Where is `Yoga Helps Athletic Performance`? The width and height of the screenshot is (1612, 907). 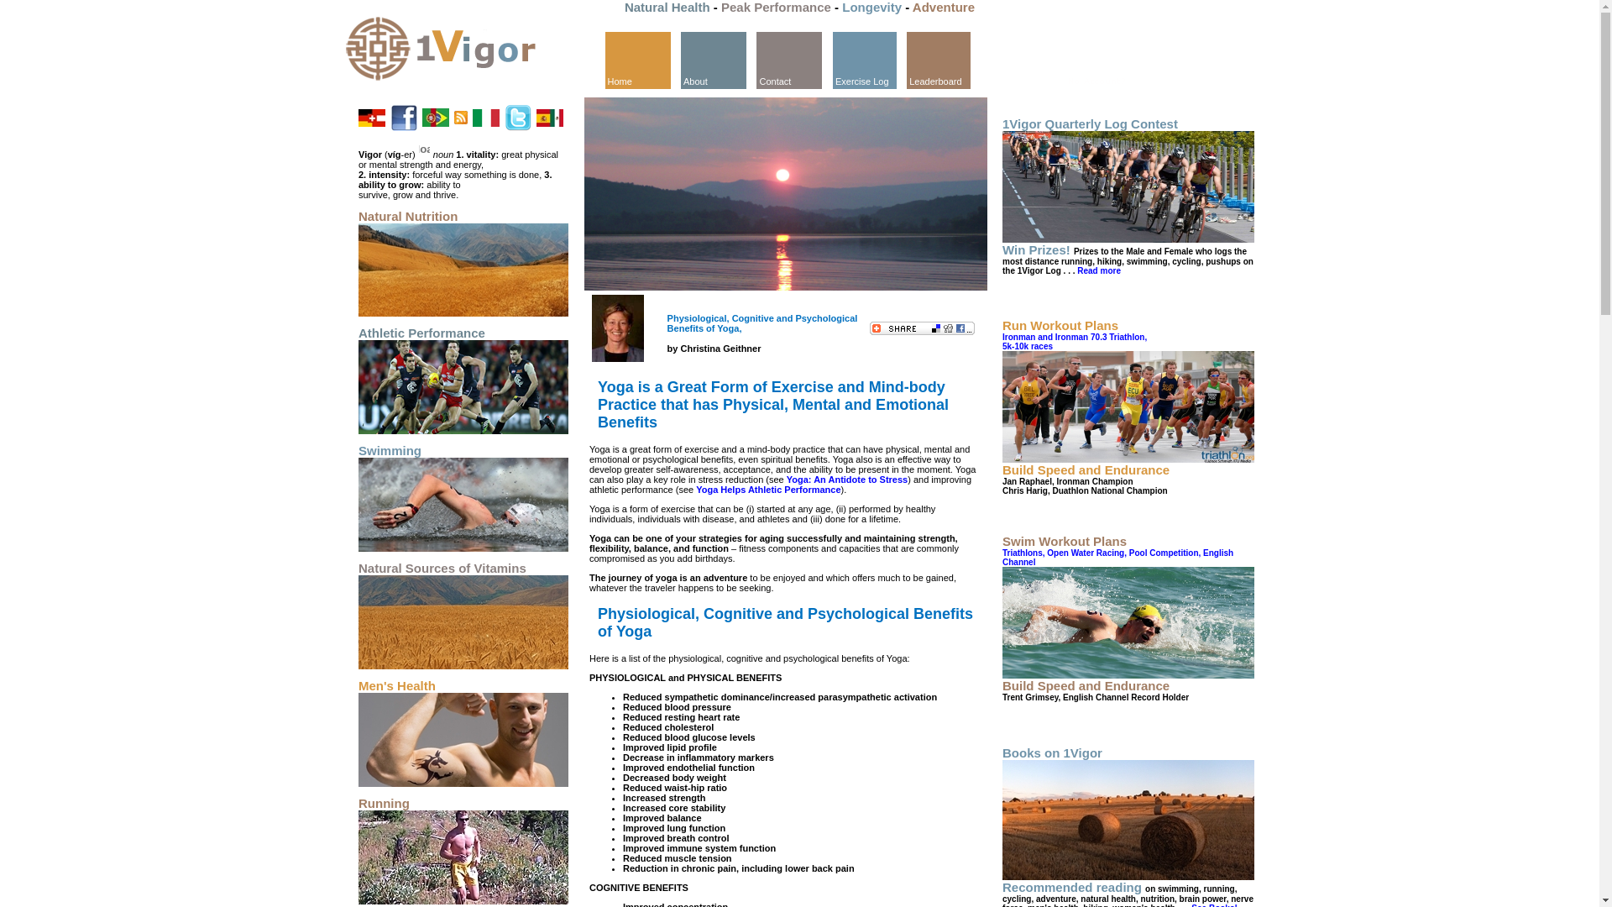 Yoga Helps Athletic Performance is located at coordinates (768, 490).